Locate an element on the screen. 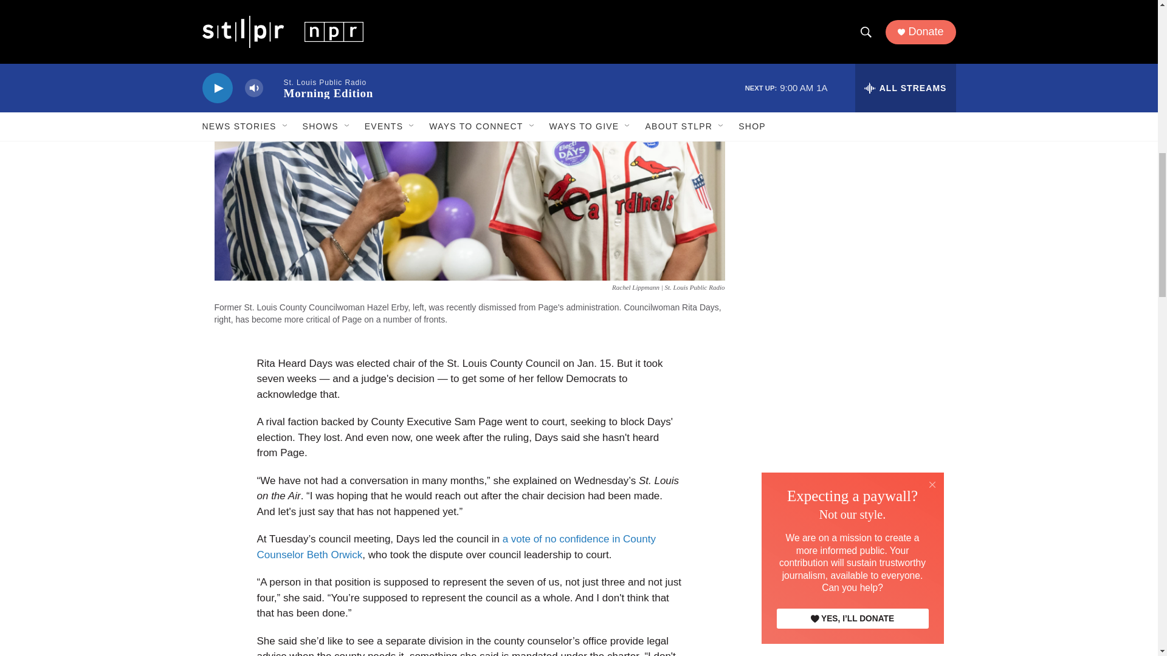  3rd party ad content is located at coordinates (852, 245).